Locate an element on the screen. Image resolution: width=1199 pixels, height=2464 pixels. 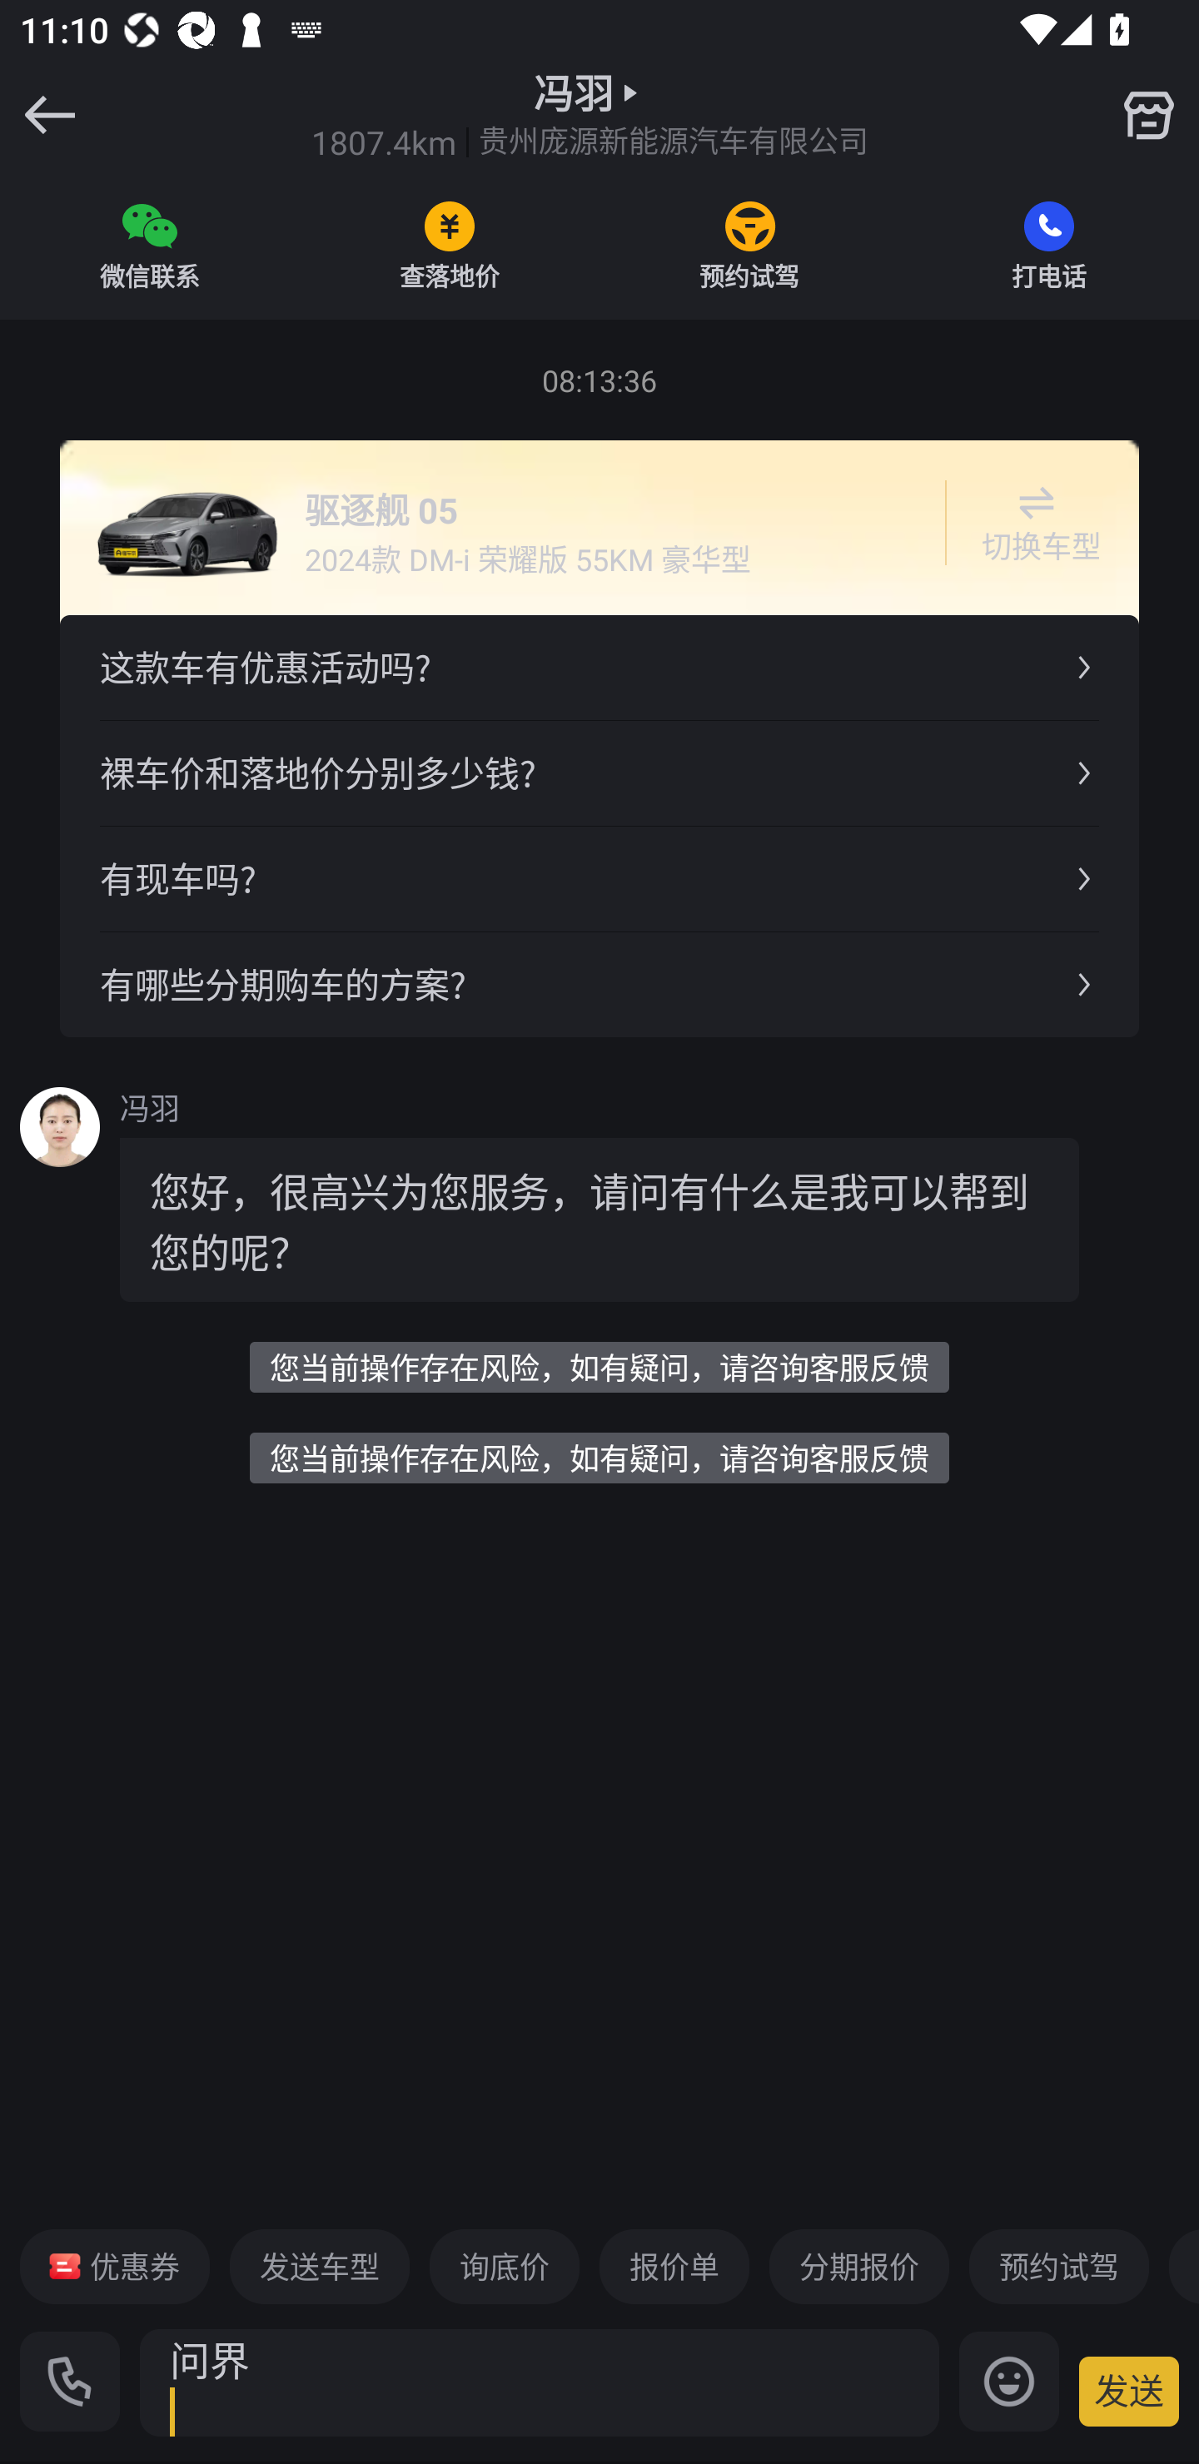
发送 is located at coordinates (1129, 2391).